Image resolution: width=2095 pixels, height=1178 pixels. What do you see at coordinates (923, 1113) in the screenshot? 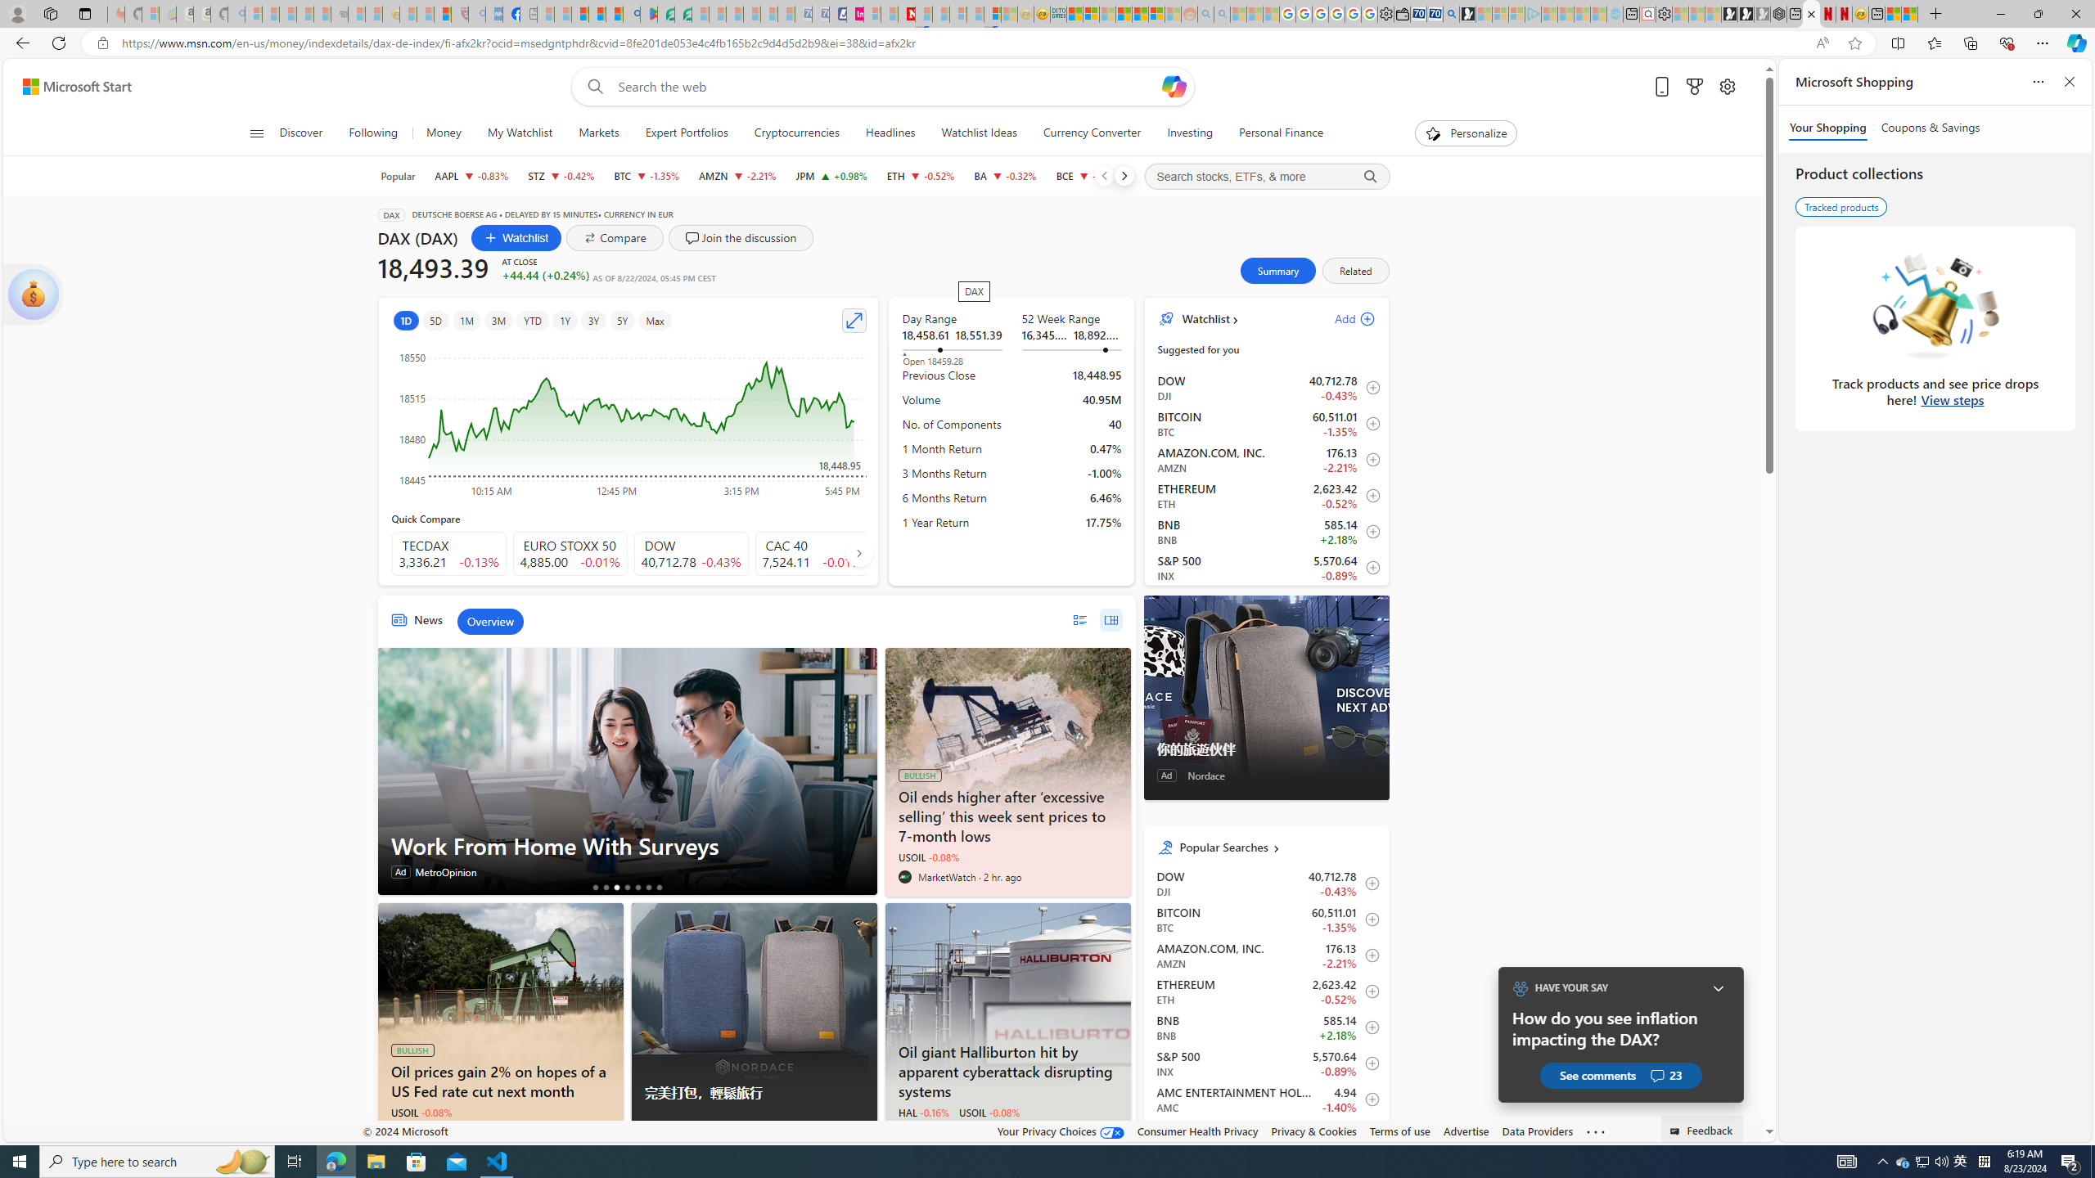
I see `HAL -0.16%` at bounding box center [923, 1113].